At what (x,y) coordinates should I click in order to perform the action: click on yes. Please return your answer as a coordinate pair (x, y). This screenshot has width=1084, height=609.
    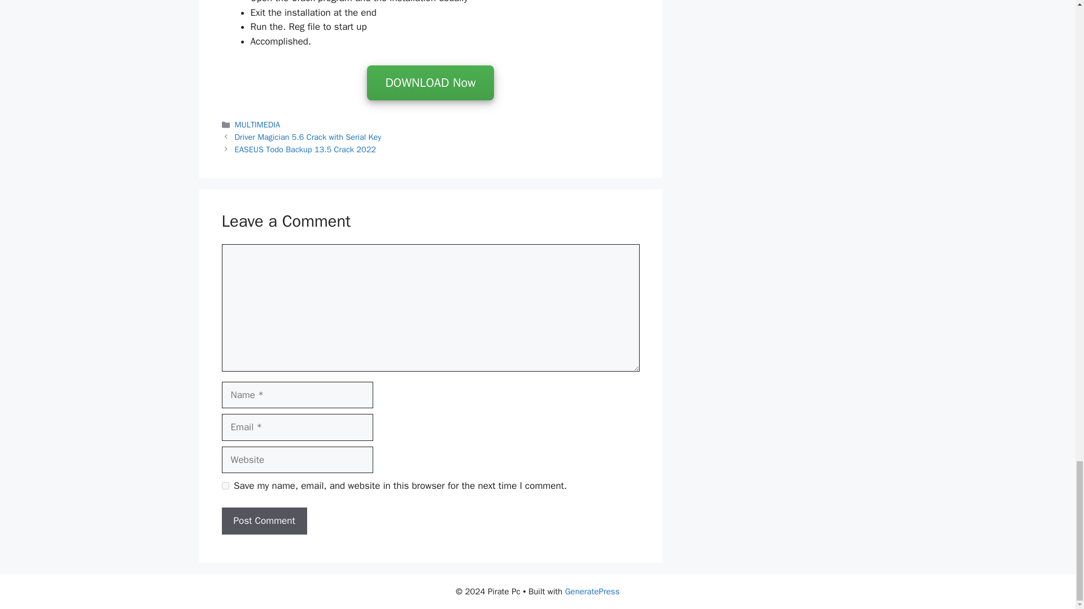
    Looking at the image, I should click on (225, 486).